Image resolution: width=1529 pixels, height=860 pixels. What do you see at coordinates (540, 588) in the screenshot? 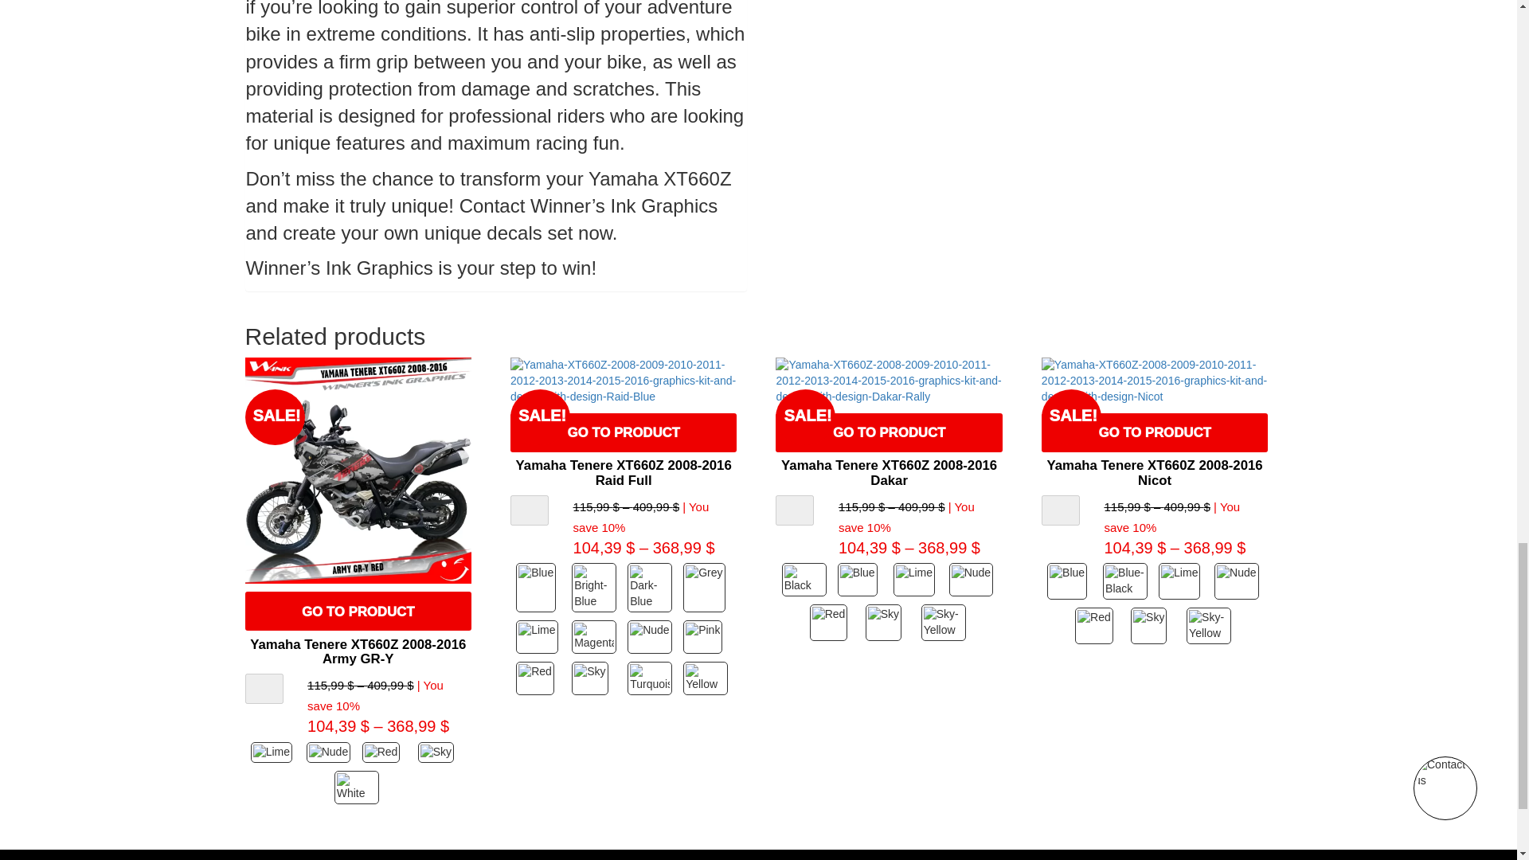
I see `Blue` at bounding box center [540, 588].